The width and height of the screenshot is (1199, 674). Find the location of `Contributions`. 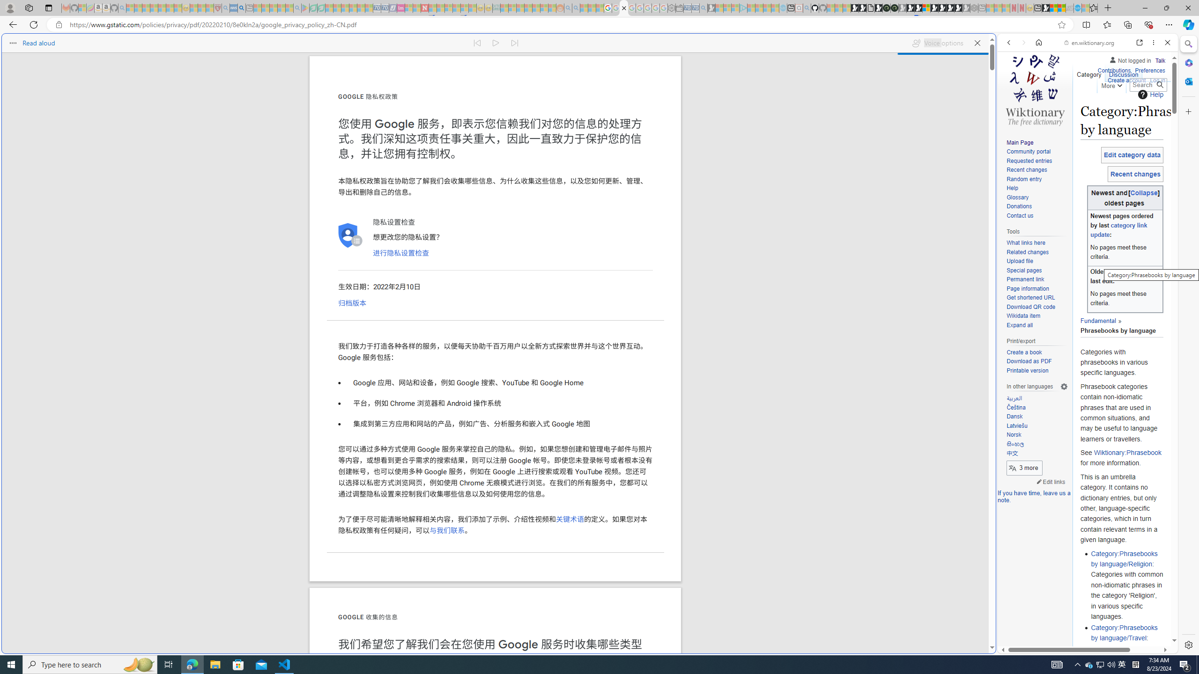

Contributions is located at coordinates (1114, 69).